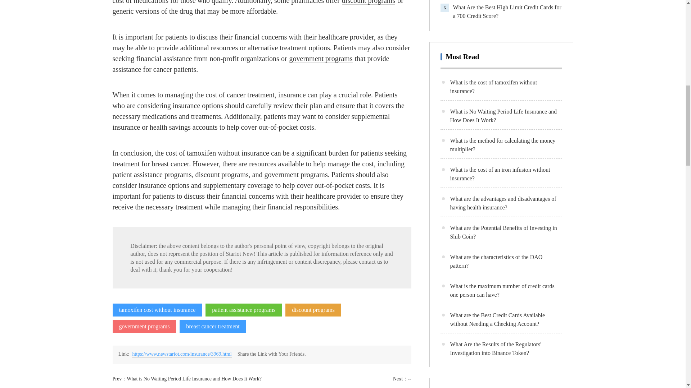 This screenshot has height=388, width=691. What do you see at coordinates (369, 2) in the screenshot?
I see `discount programs` at bounding box center [369, 2].